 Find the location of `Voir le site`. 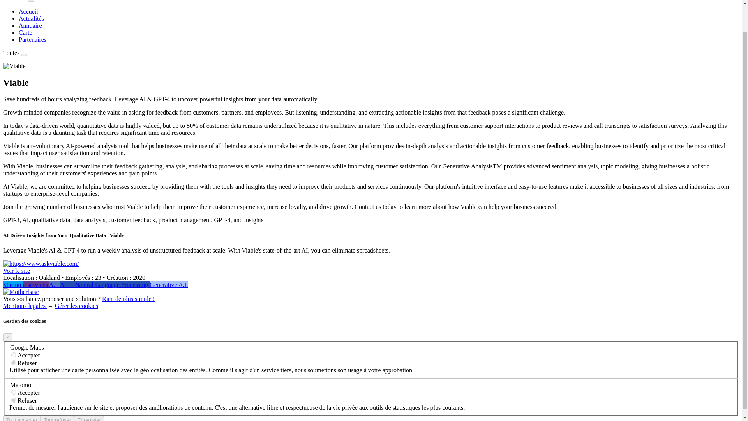

Voir le site is located at coordinates (16, 271).